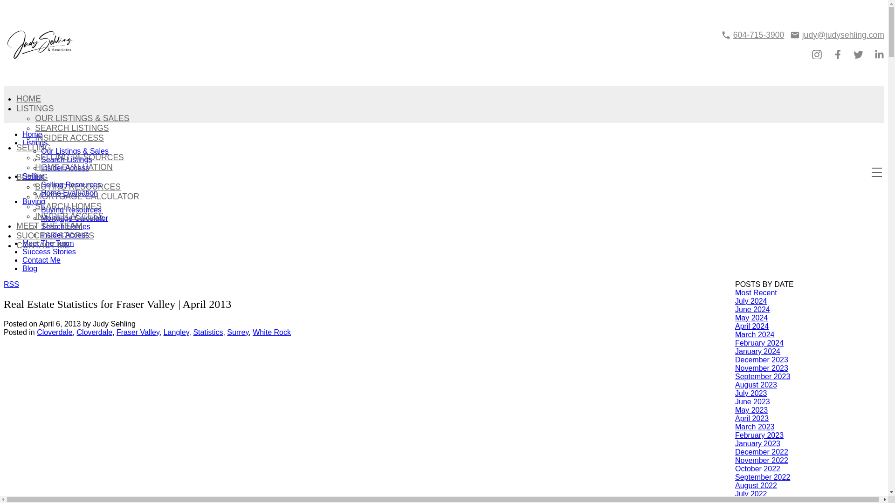 The image size is (895, 503). I want to click on SELLING, so click(34, 147).